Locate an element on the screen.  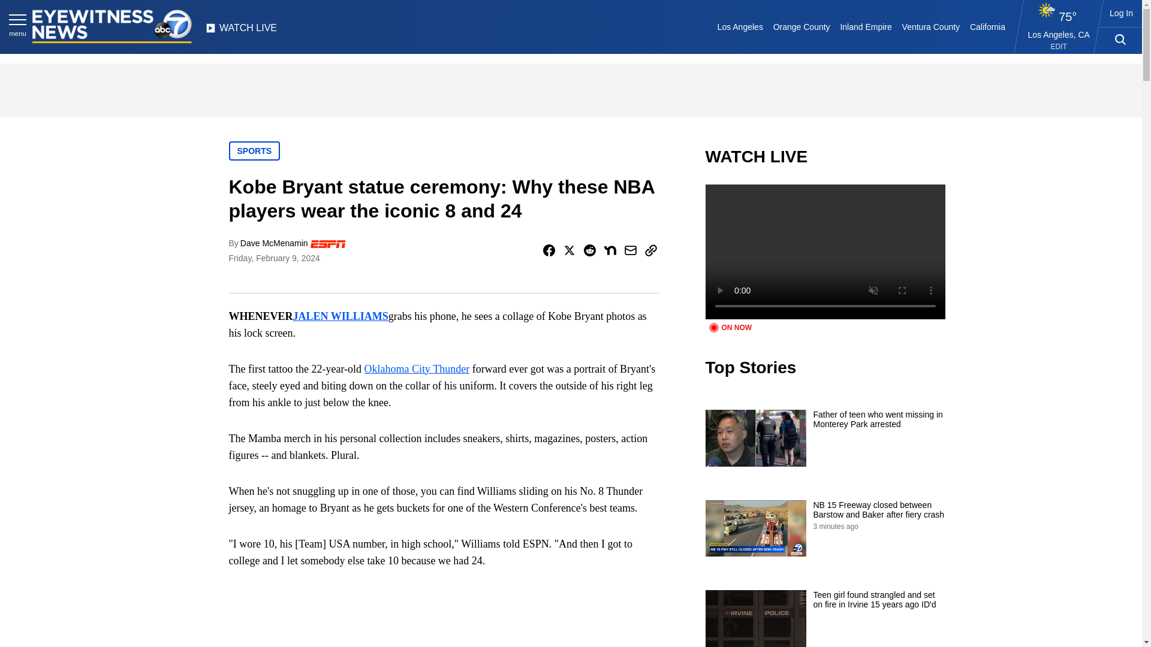
Los Angeles is located at coordinates (740, 26).